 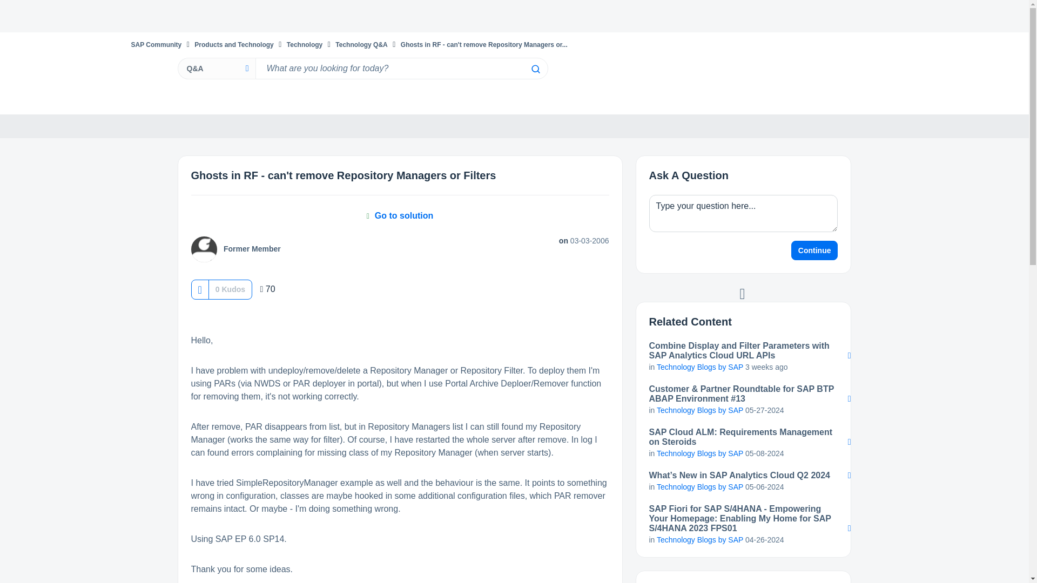 I want to click on Technology, so click(x=305, y=44).